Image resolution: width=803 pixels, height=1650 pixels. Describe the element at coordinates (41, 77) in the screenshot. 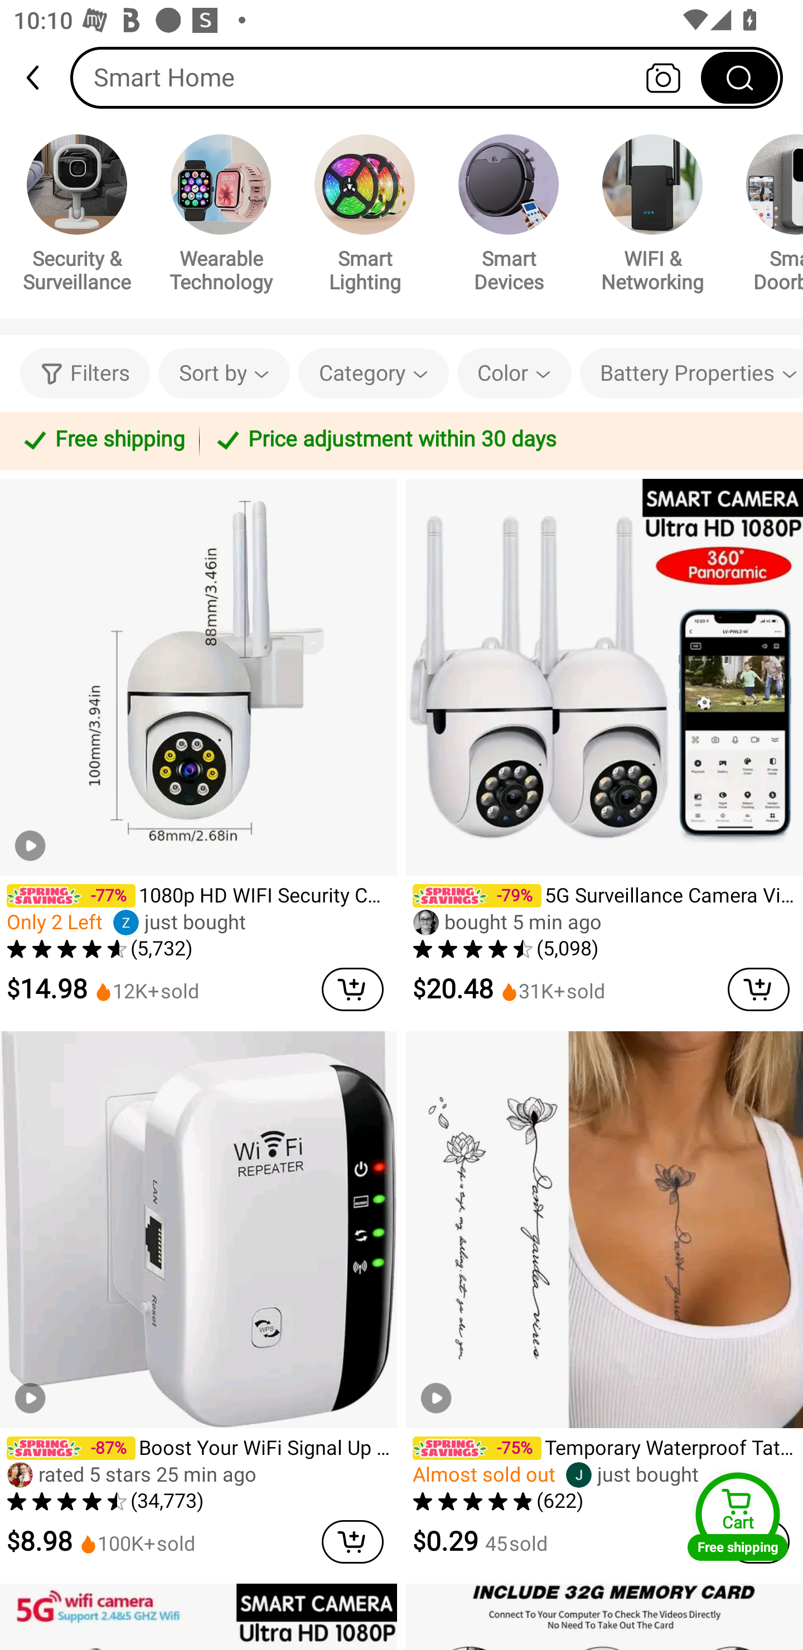

I see `back` at that location.